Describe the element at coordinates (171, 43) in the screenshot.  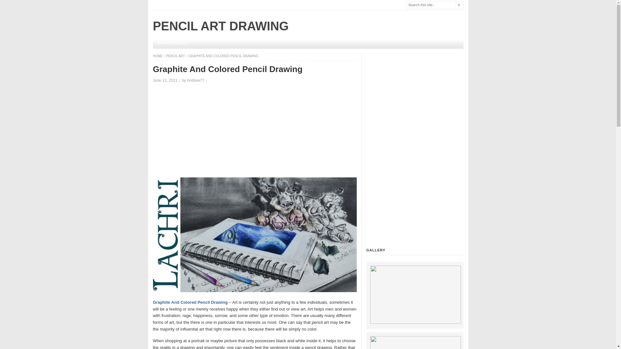
I see `PRIVACY POLICY` at that location.